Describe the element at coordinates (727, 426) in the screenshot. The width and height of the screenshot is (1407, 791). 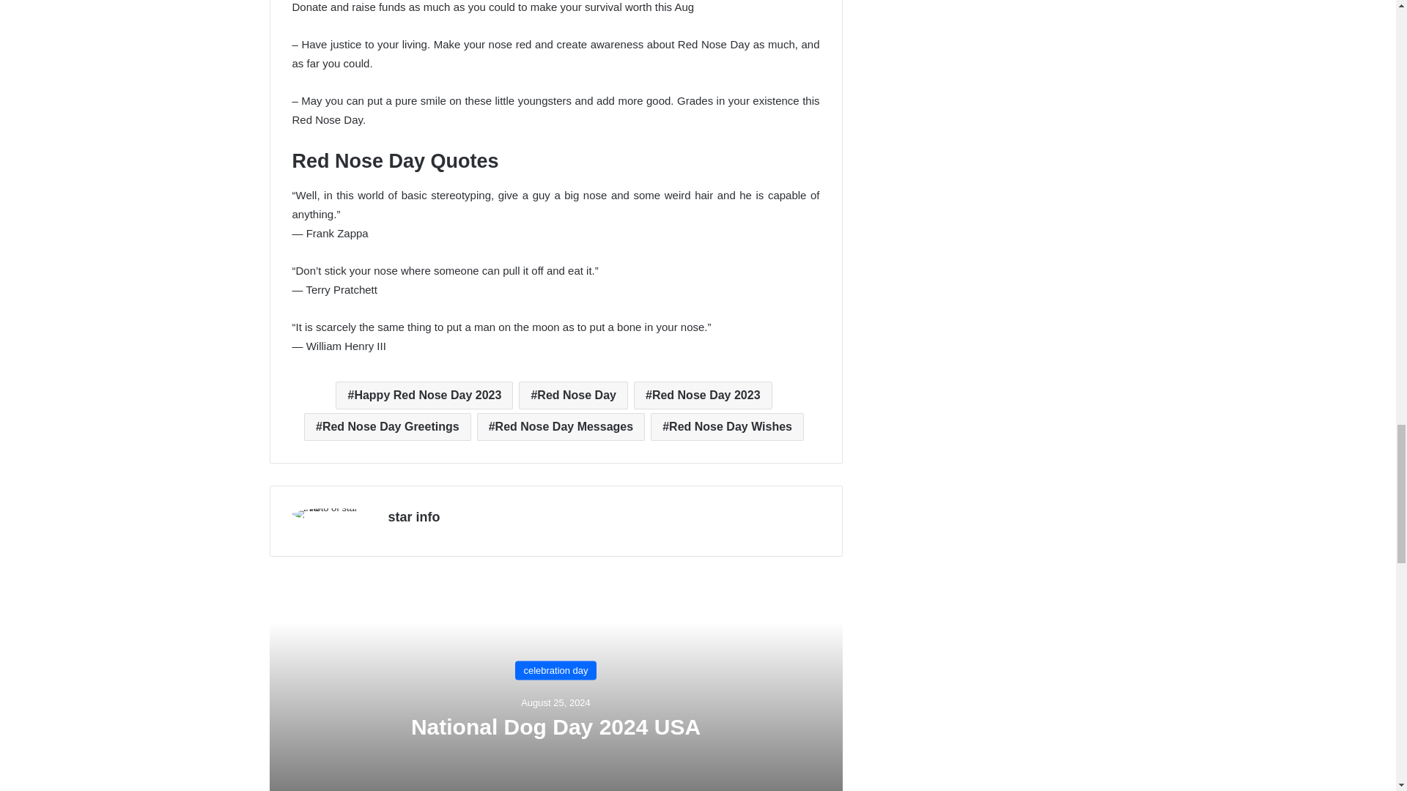
I see `Red Nose Day Wishes` at that location.